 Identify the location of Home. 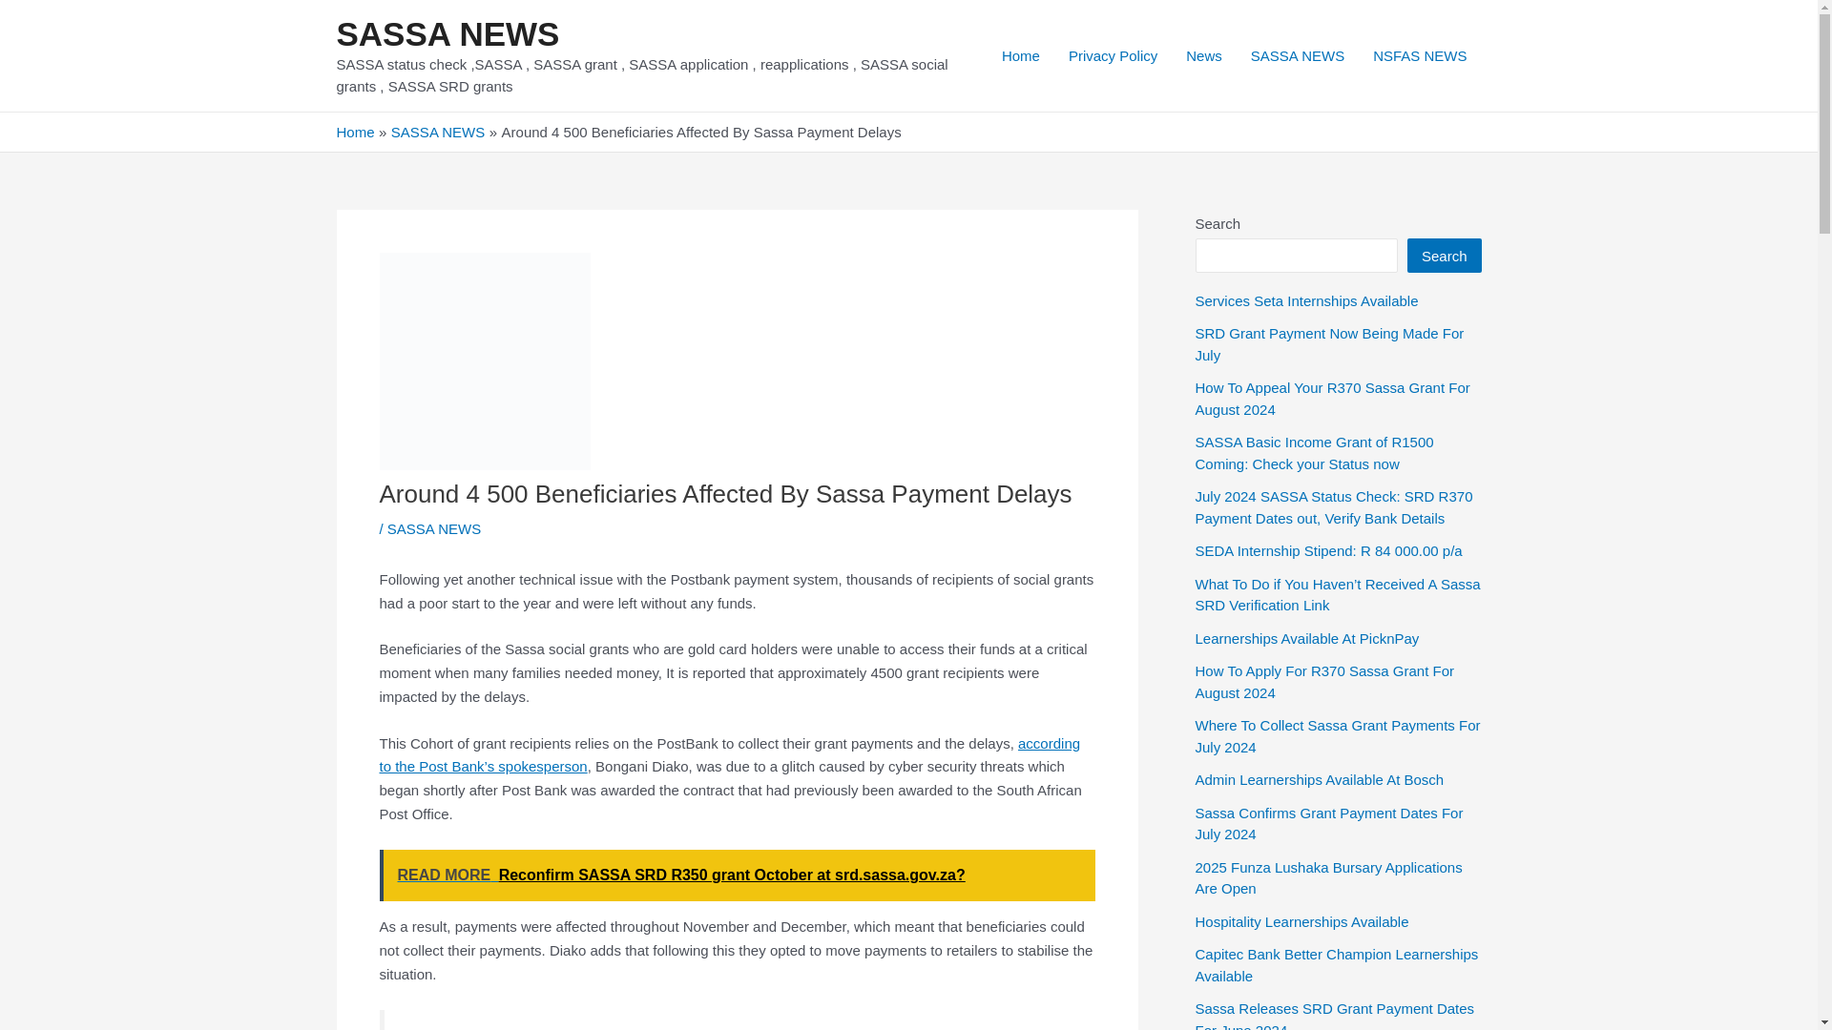
(354, 132).